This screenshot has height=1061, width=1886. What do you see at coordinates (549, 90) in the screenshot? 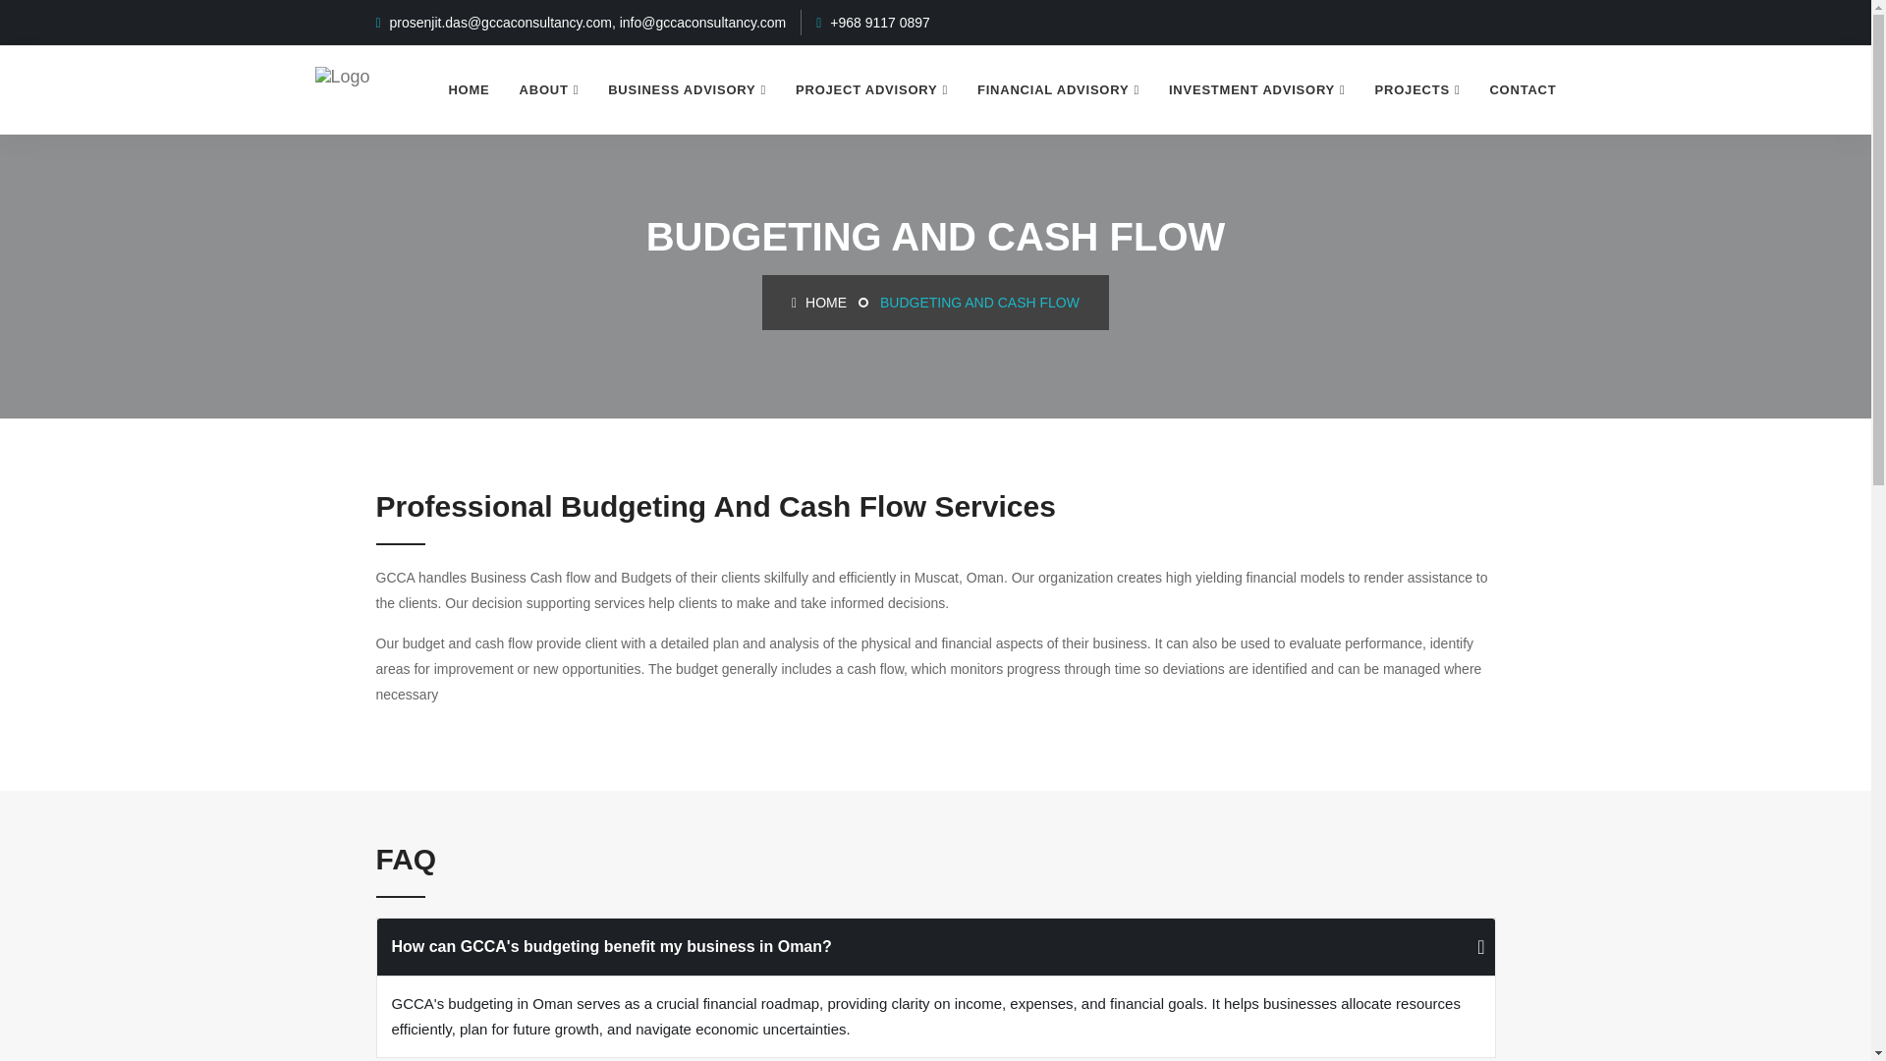
I see `ABOUT` at bounding box center [549, 90].